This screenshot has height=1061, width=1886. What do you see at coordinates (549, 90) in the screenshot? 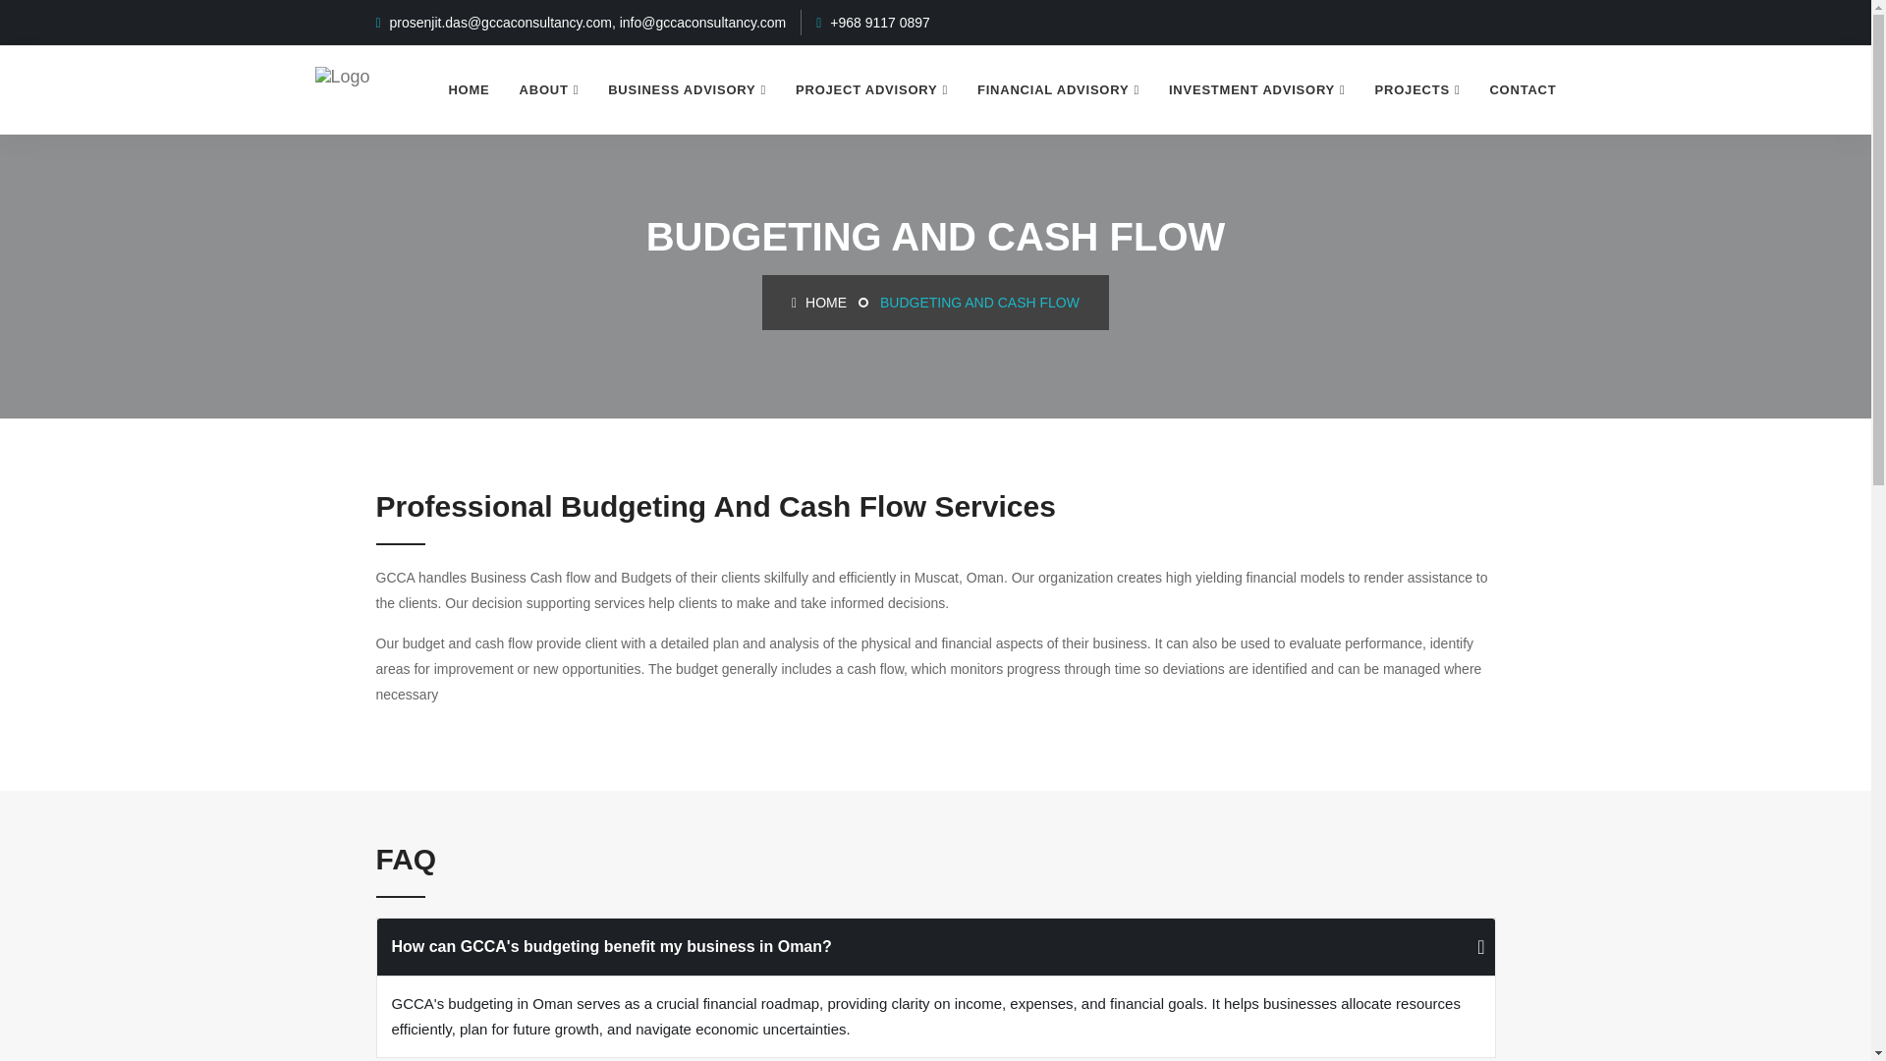
I see `ABOUT` at bounding box center [549, 90].